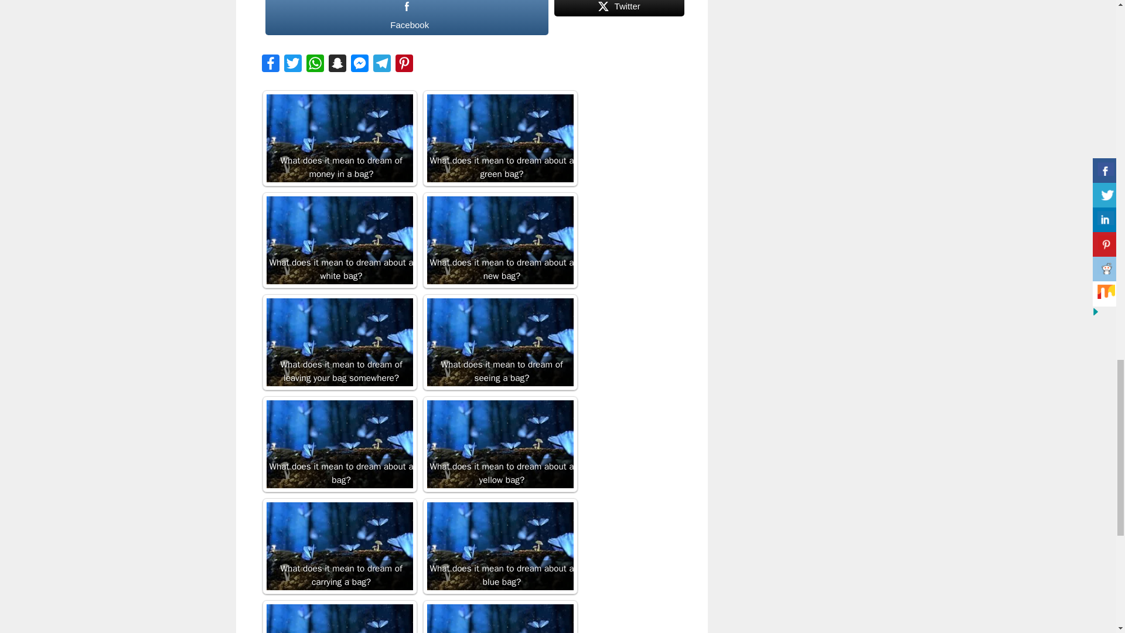 Image resolution: width=1125 pixels, height=633 pixels. I want to click on What does it mean to dream about a yellow bag?, so click(499, 444).